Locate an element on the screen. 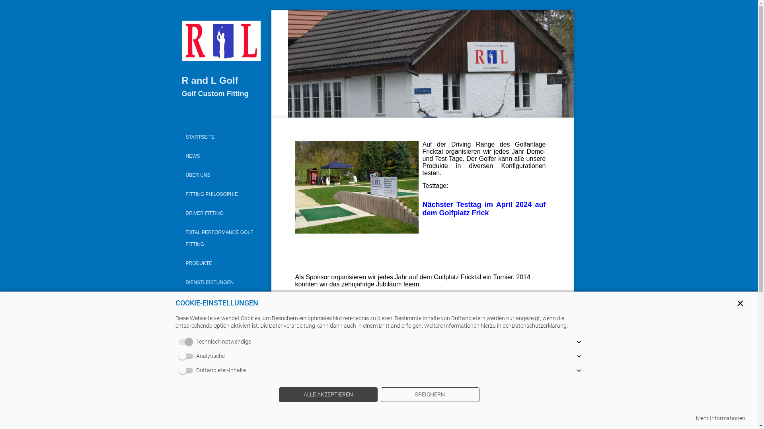  STARTSEITE is located at coordinates (222, 137).